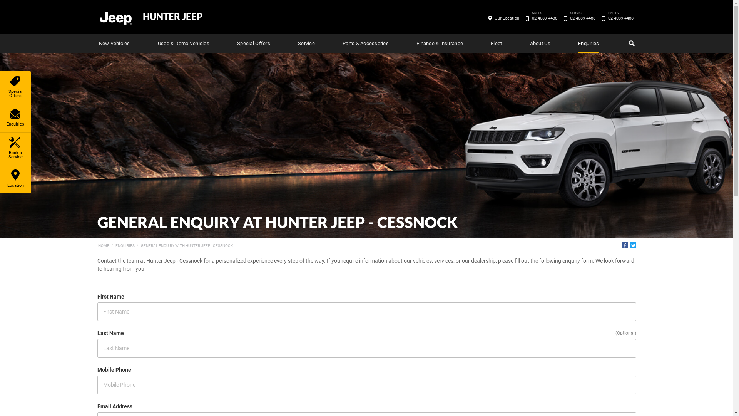 This screenshot has height=416, width=739. What do you see at coordinates (15, 118) in the screenshot?
I see `Enquiries` at bounding box center [15, 118].